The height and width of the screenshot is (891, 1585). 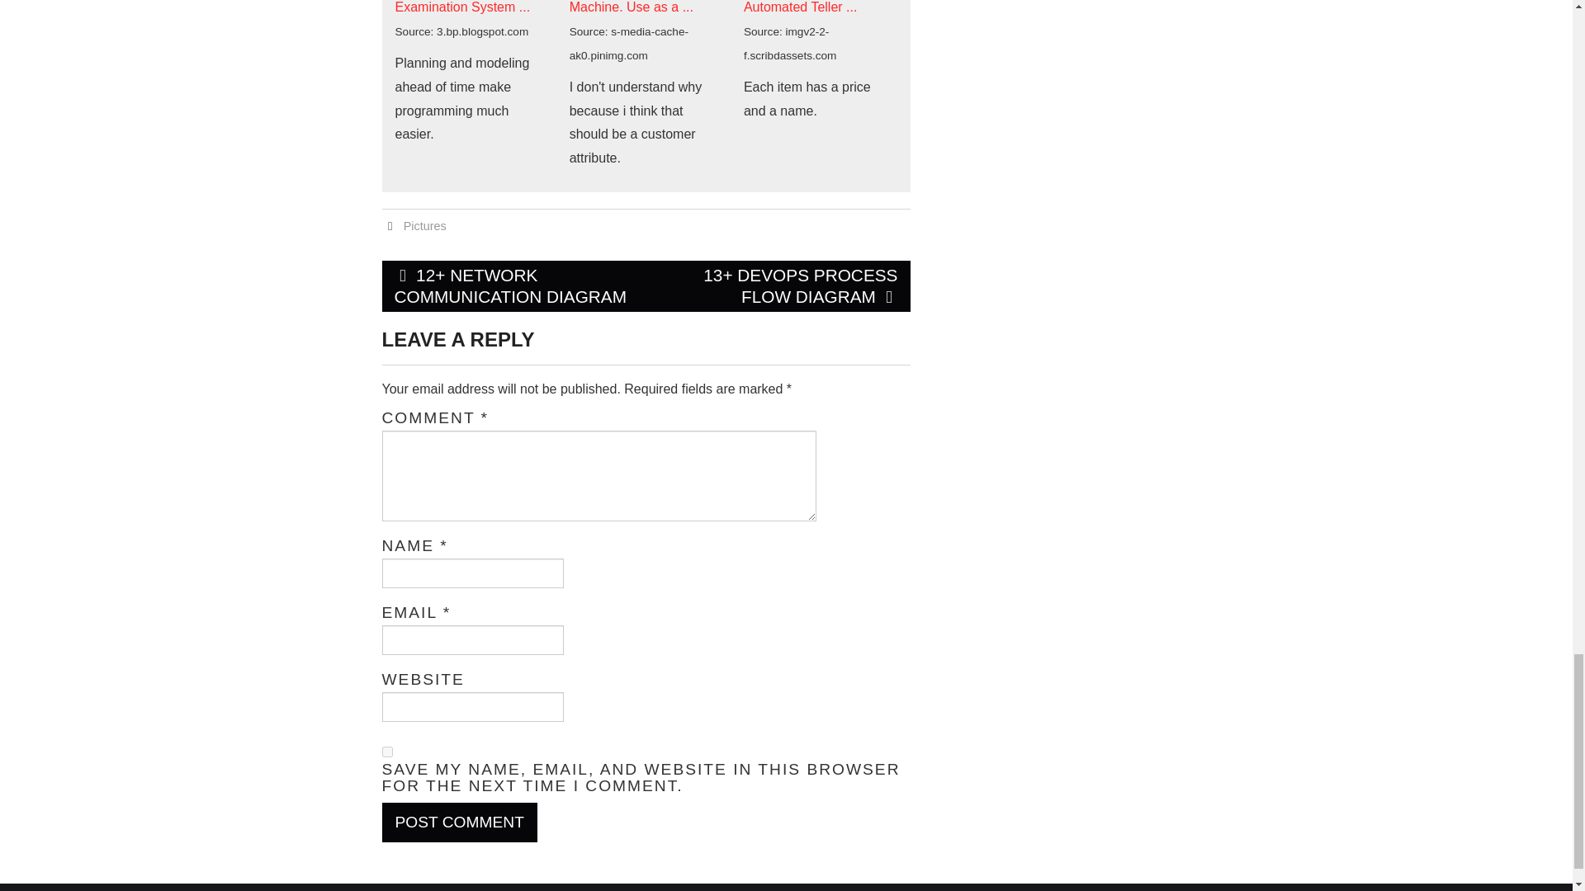 What do you see at coordinates (425, 225) in the screenshot?
I see `Pictures` at bounding box center [425, 225].